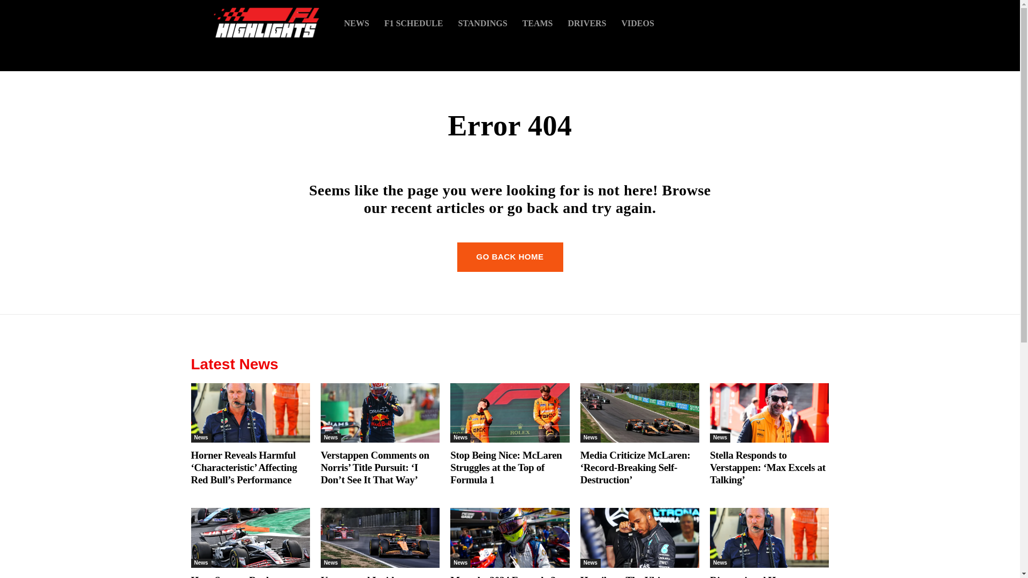 This screenshot has width=1028, height=578. Describe the element at coordinates (200, 438) in the screenshot. I see `News` at that location.